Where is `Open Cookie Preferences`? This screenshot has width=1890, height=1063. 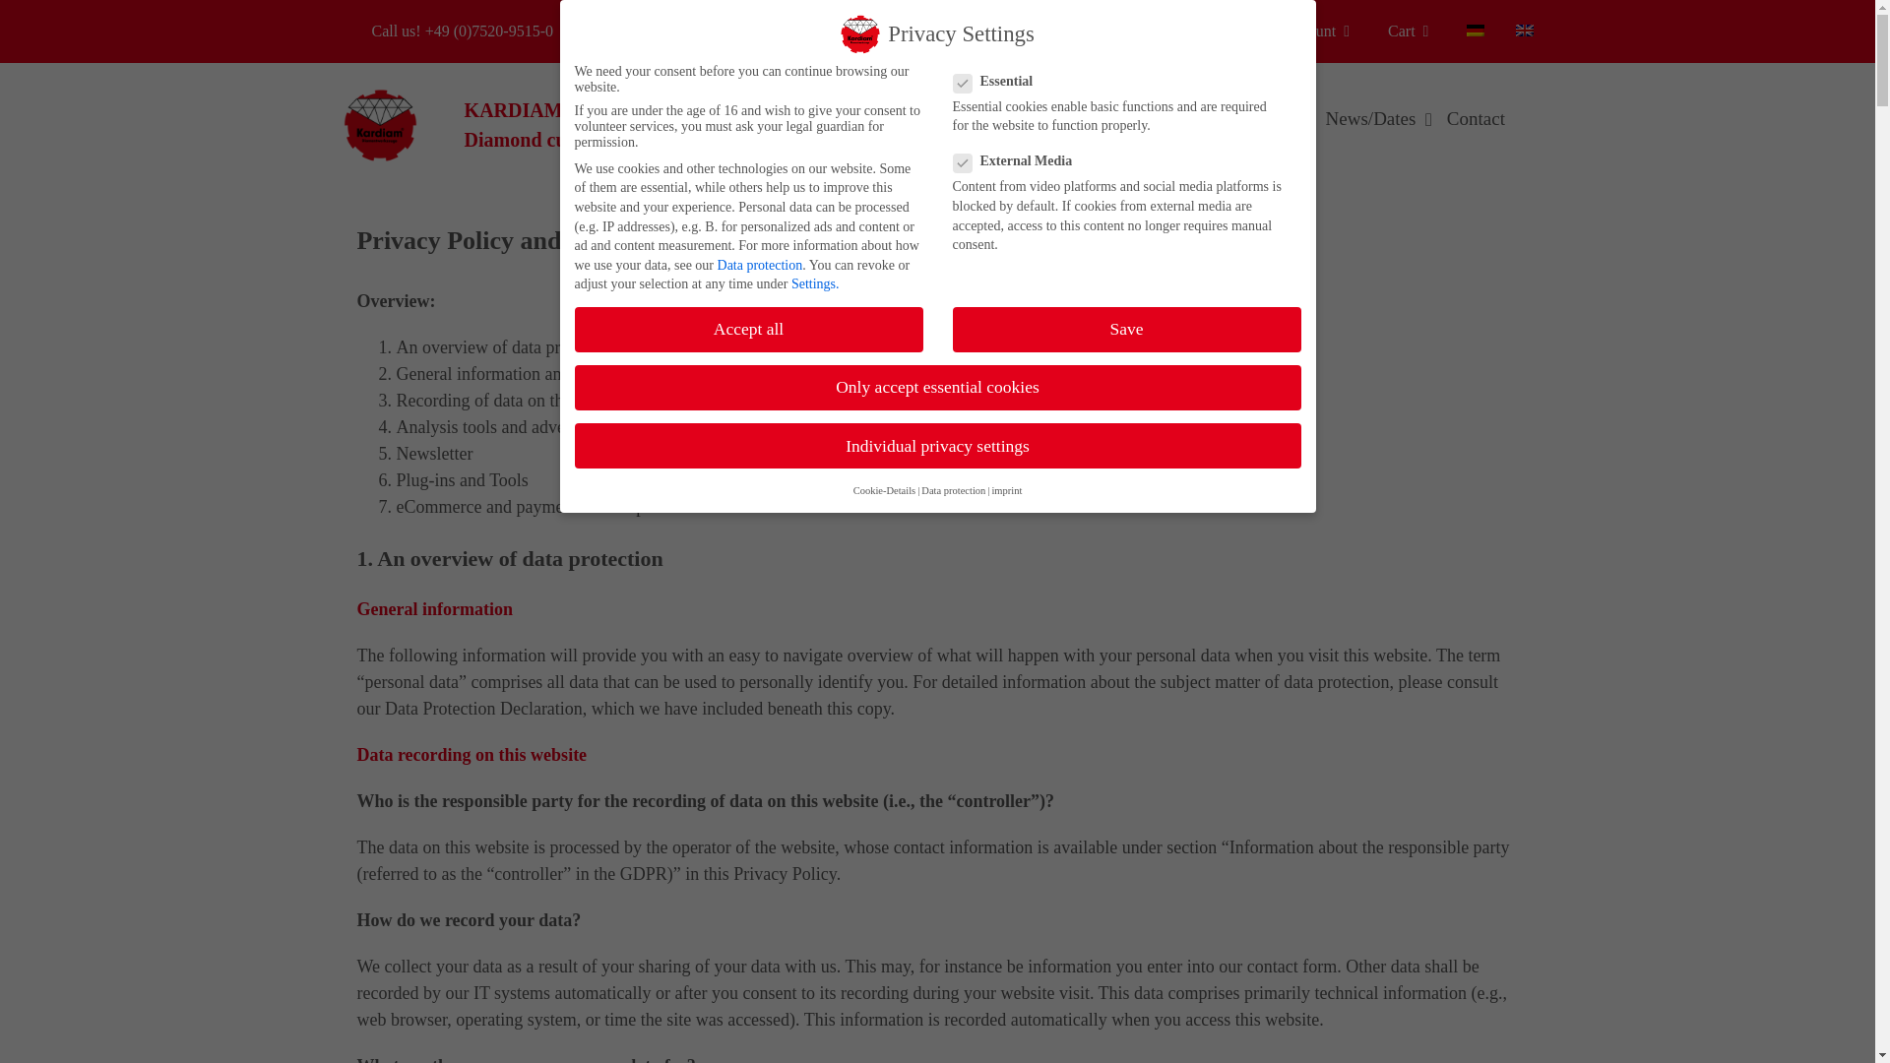
Open Cookie Preferences is located at coordinates (42, 1037).